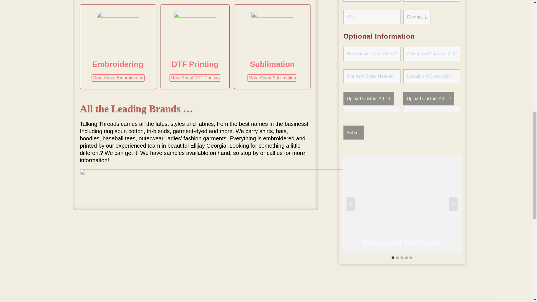 The image size is (537, 302). Describe the element at coordinates (354, 133) in the screenshot. I see `Submit` at that location.